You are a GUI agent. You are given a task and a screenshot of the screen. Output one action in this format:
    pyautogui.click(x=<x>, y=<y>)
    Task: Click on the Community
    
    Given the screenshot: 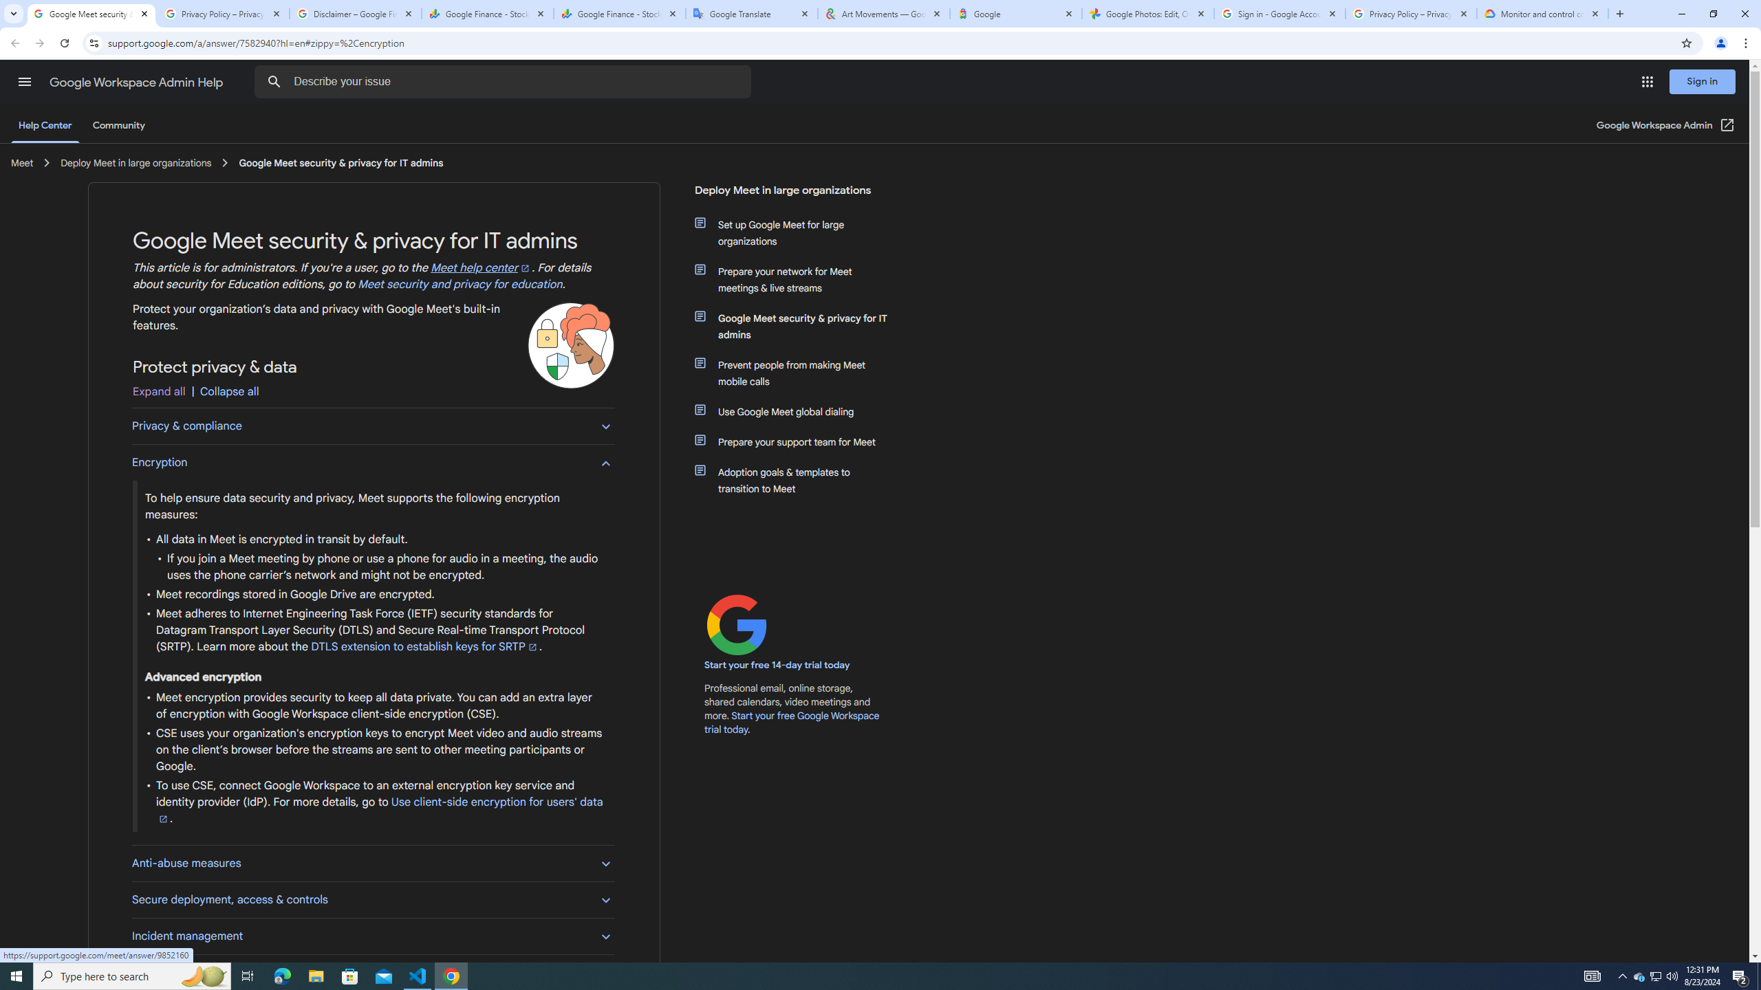 What is the action you would take?
    pyautogui.click(x=118, y=125)
    